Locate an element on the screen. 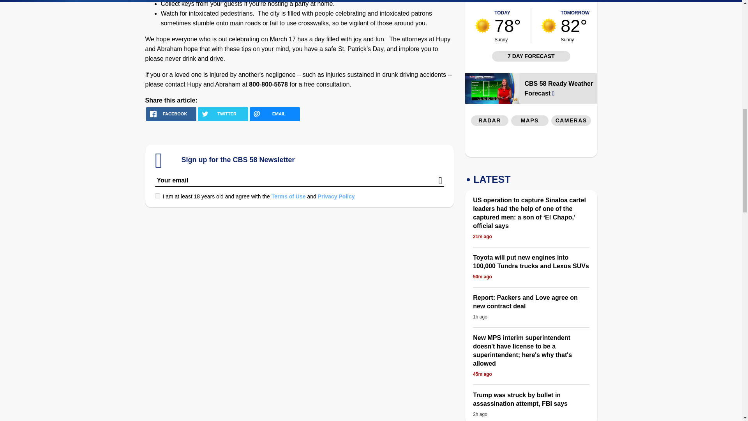 This screenshot has height=421, width=748. on is located at coordinates (157, 196).